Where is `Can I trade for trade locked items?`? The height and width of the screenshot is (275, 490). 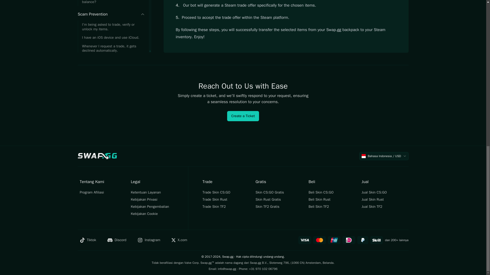 Can I trade for trade locked items? is located at coordinates (111, 61).